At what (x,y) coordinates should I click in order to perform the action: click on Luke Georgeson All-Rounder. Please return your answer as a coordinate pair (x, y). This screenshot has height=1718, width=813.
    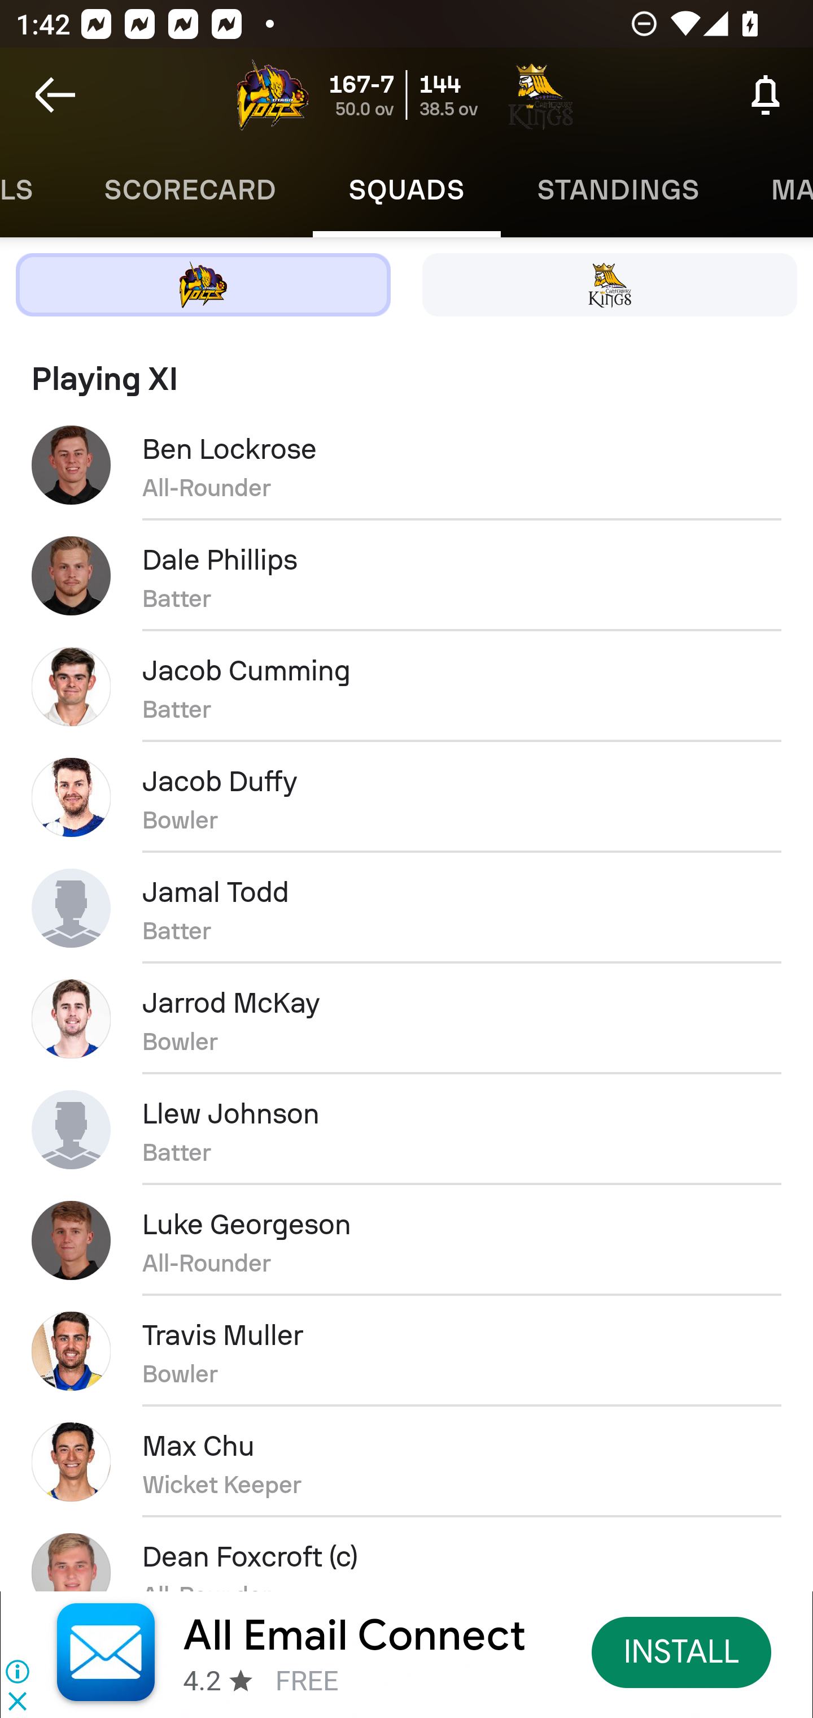
    Looking at the image, I should click on (406, 1240).